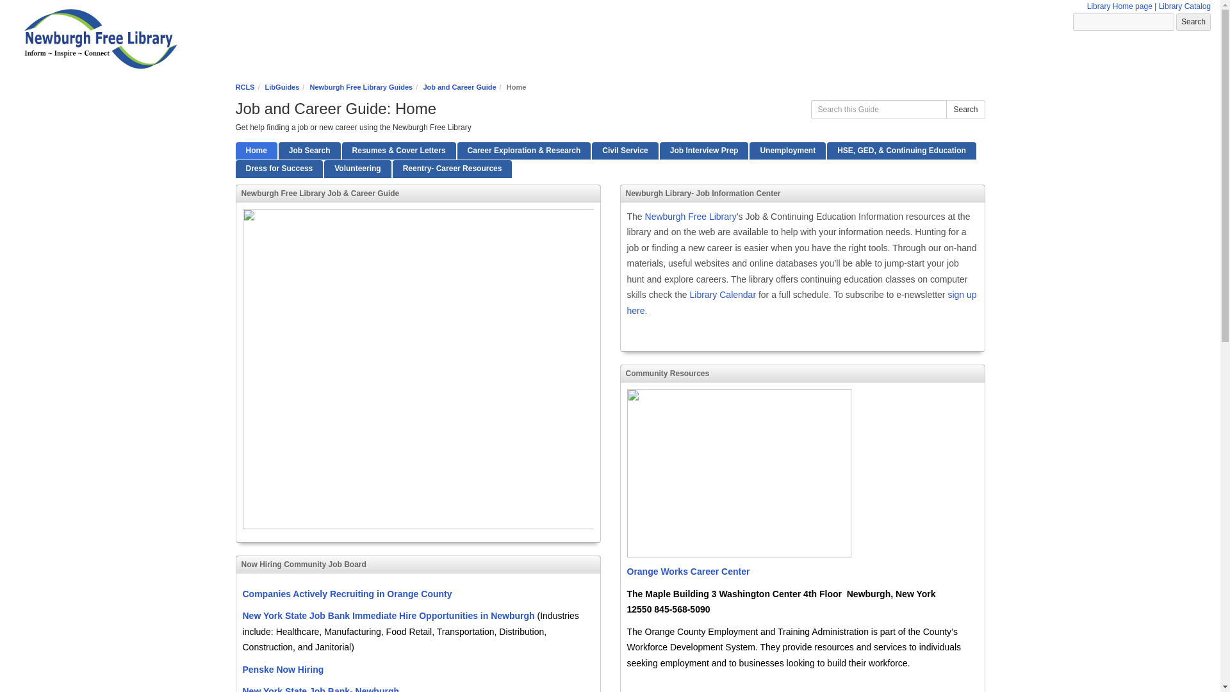 The height and width of the screenshot is (692, 1230). What do you see at coordinates (691, 217) in the screenshot?
I see `Newburgh Free Library` at bounding box center [691, 217].